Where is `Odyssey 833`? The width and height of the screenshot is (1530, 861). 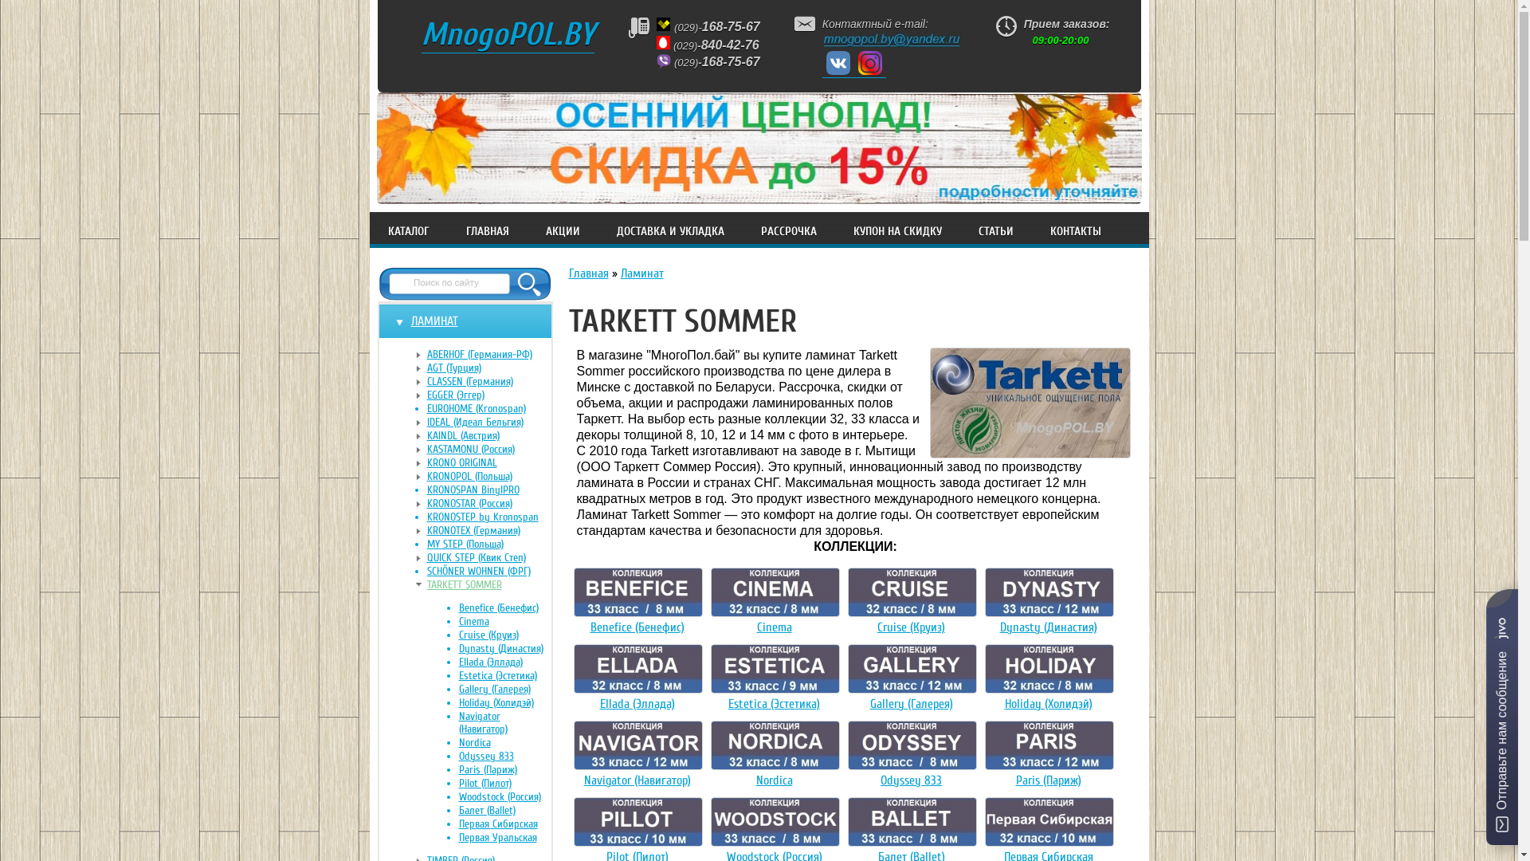 Odyssey 833 is located at coordinates (505, 757).